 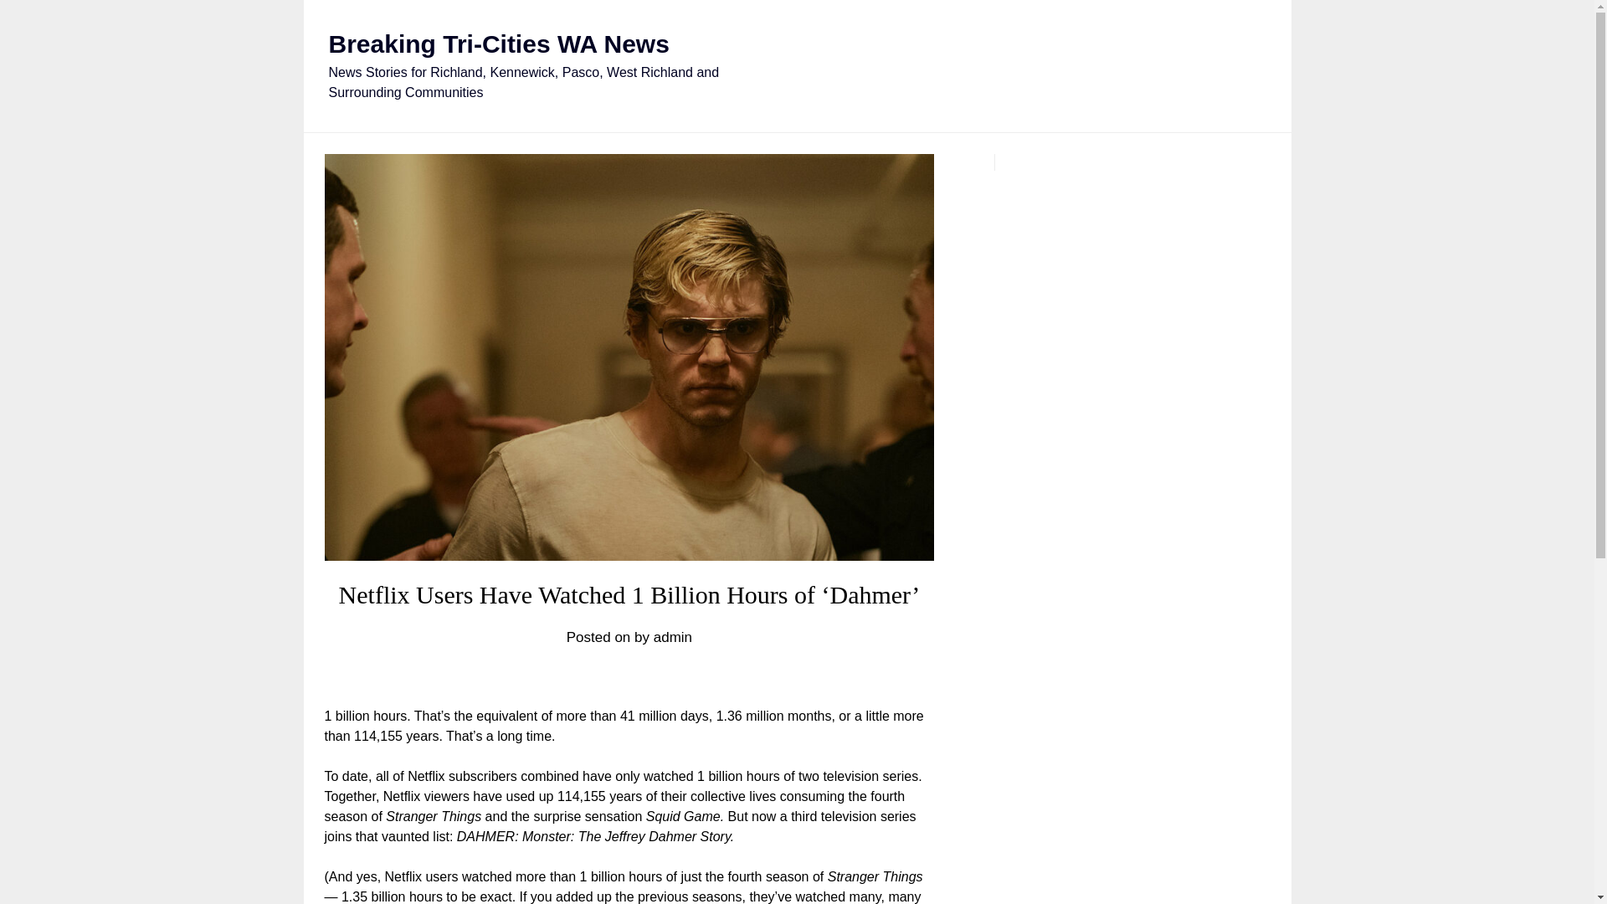 What do you see at coordinates (593, 836) in the screenshot?
I see `DAHMER: Monster: The Jeffrey Dahmer Story` at bounding box center [593, 836].